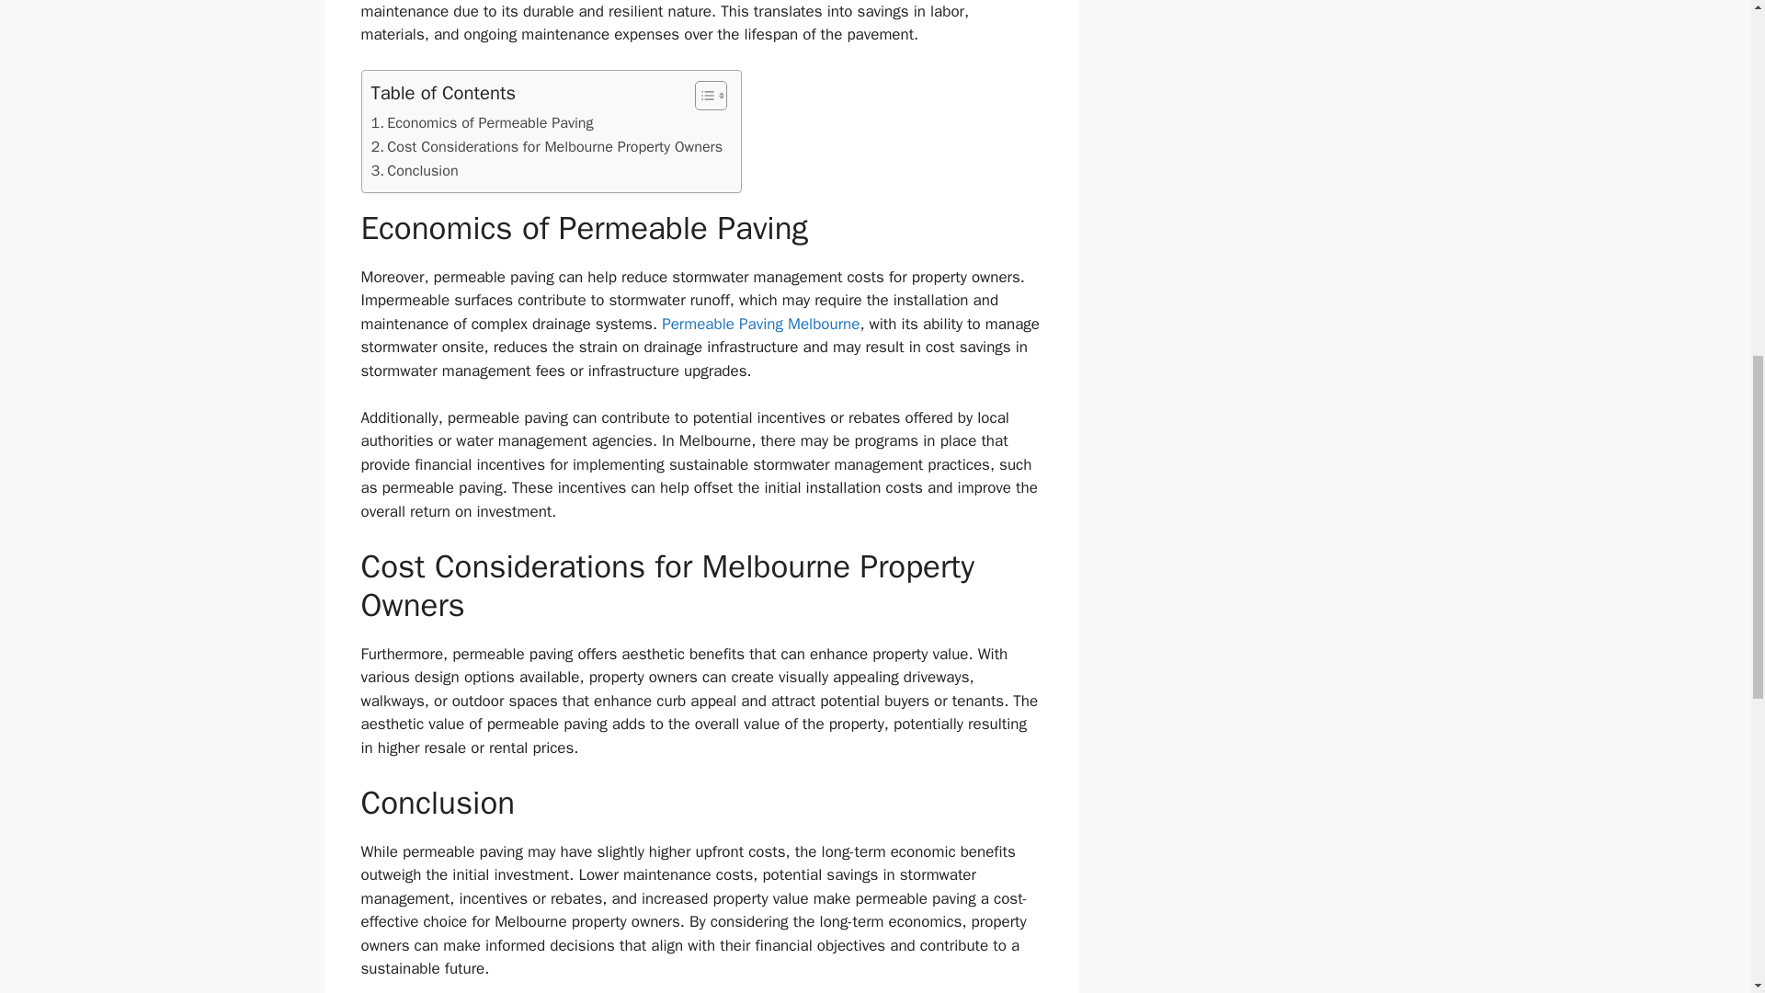 This screenshot has width=1765, height=993. What do you see at coordinates (761, 324) in the screenshot?
I see `Permeable Paving Melbourne` at bounding box center [761, 324].